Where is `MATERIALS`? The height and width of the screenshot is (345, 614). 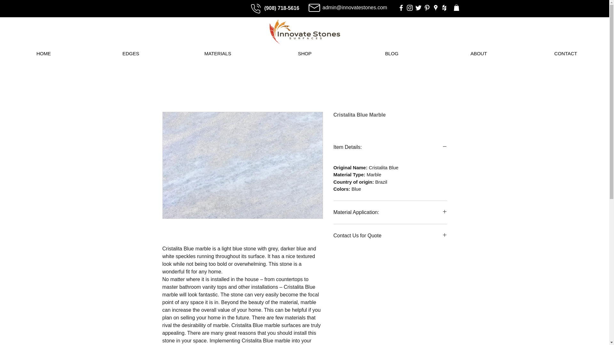 MATERIALS is located at coordinates (218, 54).